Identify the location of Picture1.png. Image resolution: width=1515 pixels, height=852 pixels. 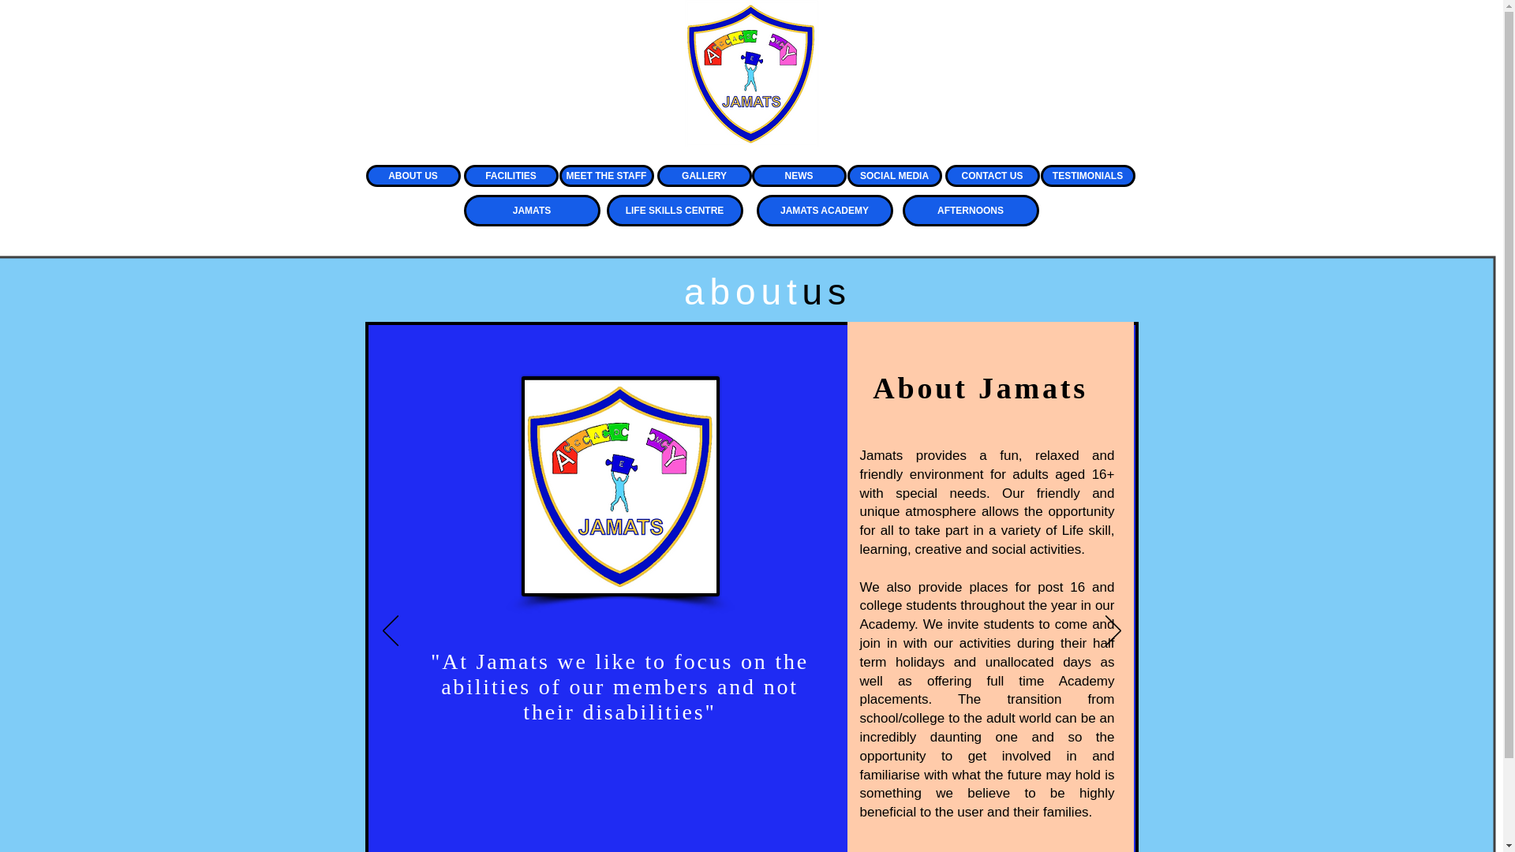
(619, 486).